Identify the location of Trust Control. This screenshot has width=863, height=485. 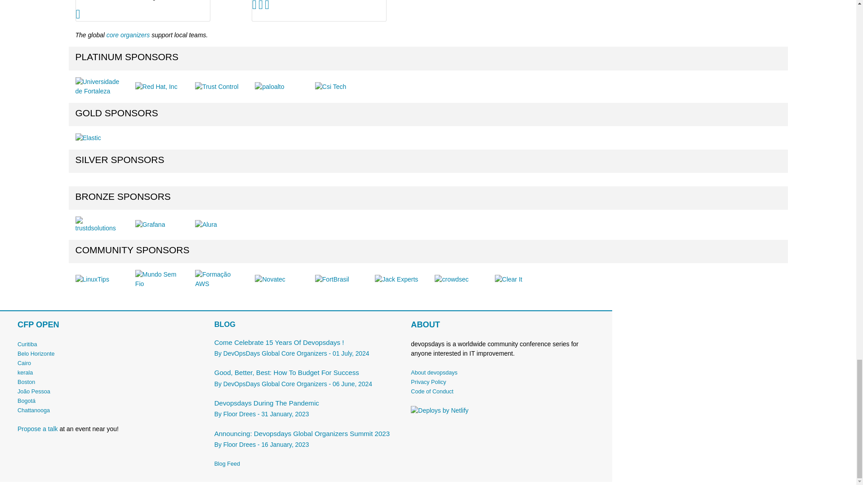
(216, 87).